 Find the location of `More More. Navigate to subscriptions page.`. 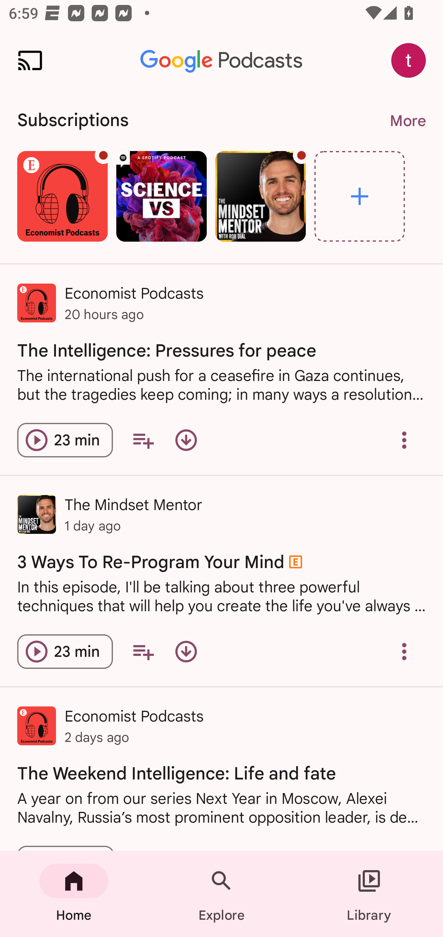

More More. Navigate to subscriptions page. is located at coordinates (407, 121).